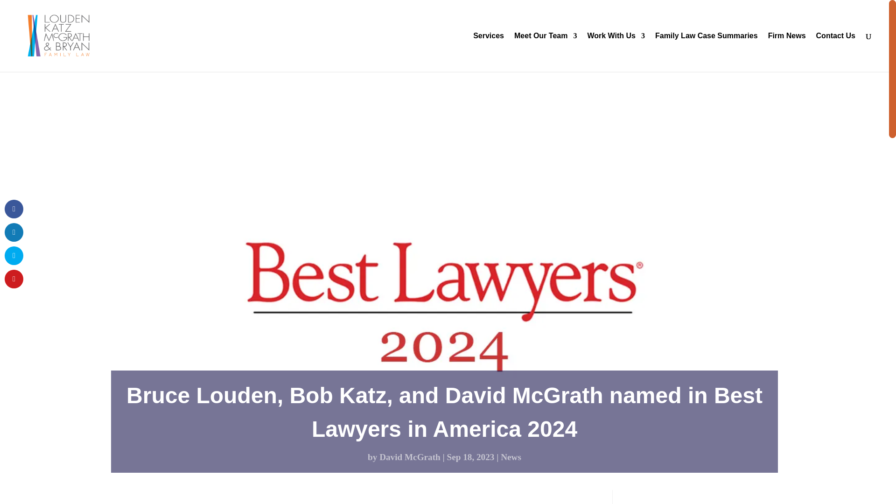 The height and width of the screenshot is (504, 896). Describe the element at coordinates (616, 52) in the screenshot. I see `Work With Us` at that location.